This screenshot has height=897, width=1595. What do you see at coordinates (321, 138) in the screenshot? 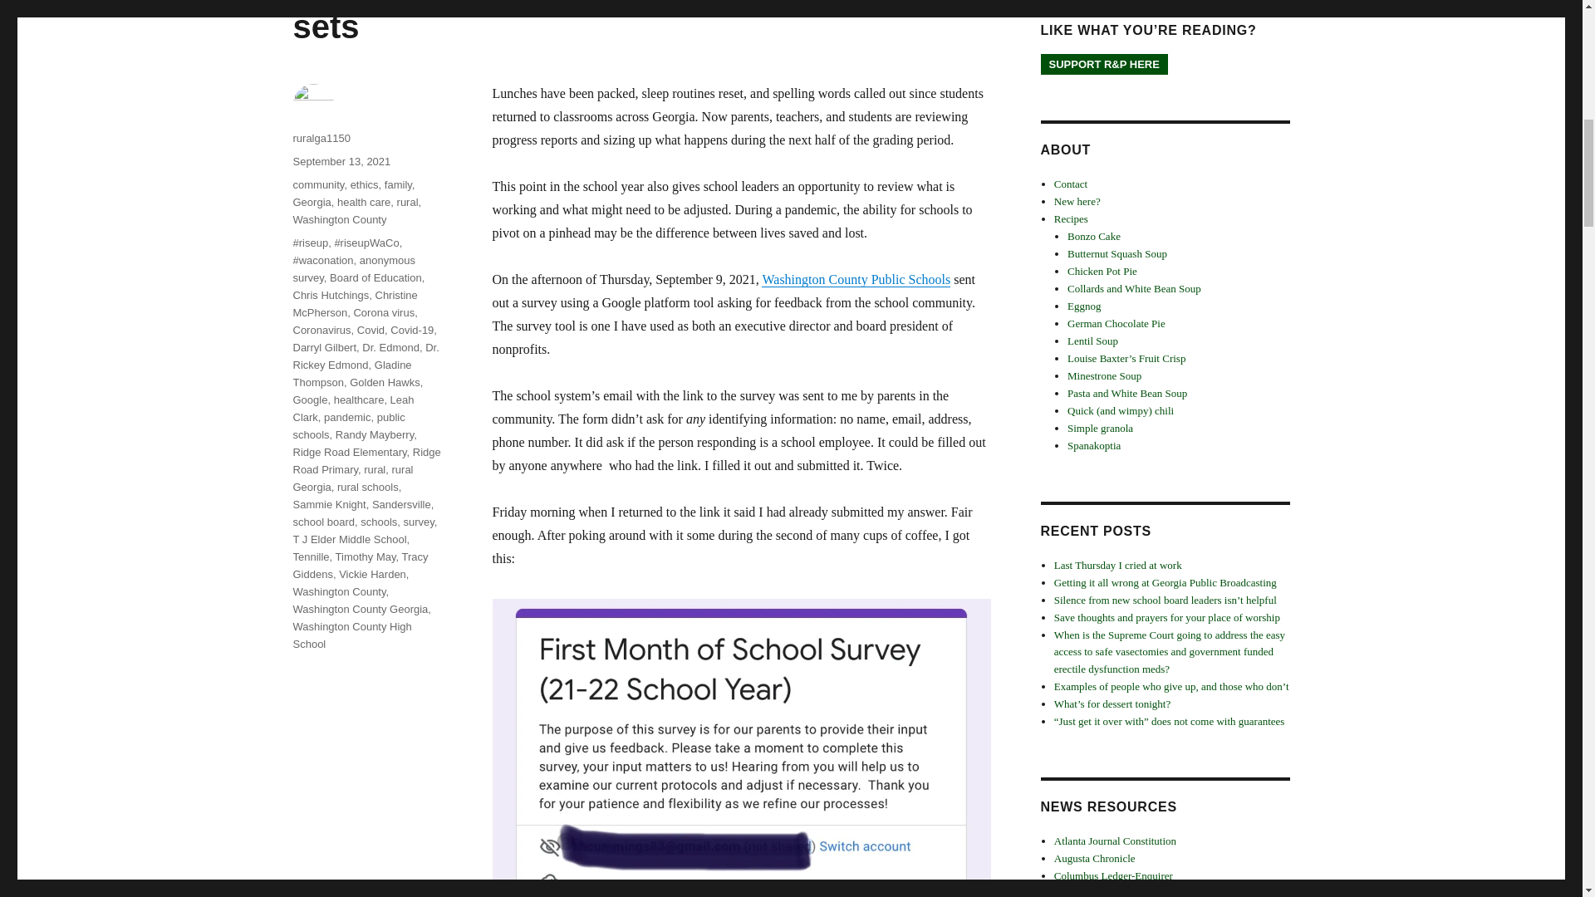
I see `ruralga1150` at bounding box center [321, 138].